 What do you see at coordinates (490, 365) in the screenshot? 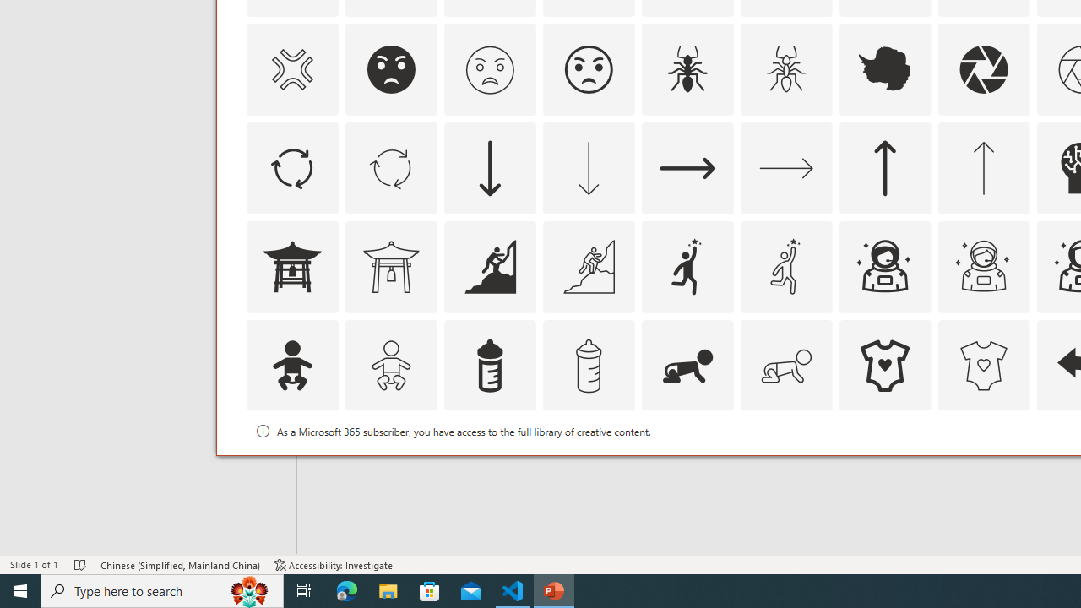
I see `AutomationID: Icons_BabyBottle` at bounding box center [490, 365].